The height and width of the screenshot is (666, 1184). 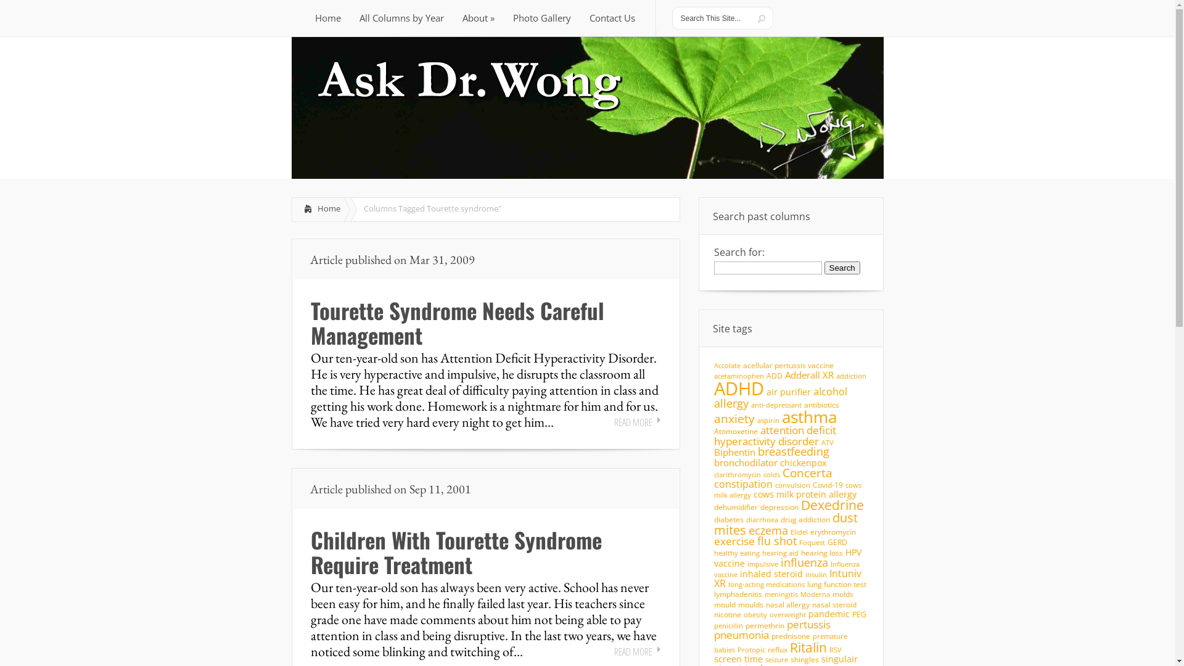 I want to click on attention deficit hyperactivity disorder, so click(x=775, y=435).